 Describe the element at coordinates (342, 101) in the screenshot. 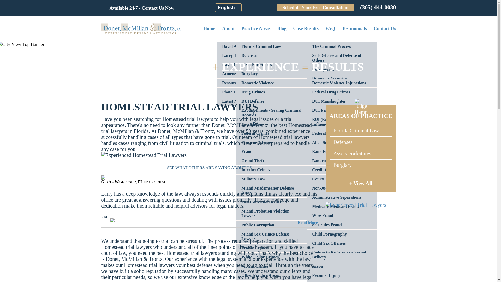

I see `Drug Possession` at that location.